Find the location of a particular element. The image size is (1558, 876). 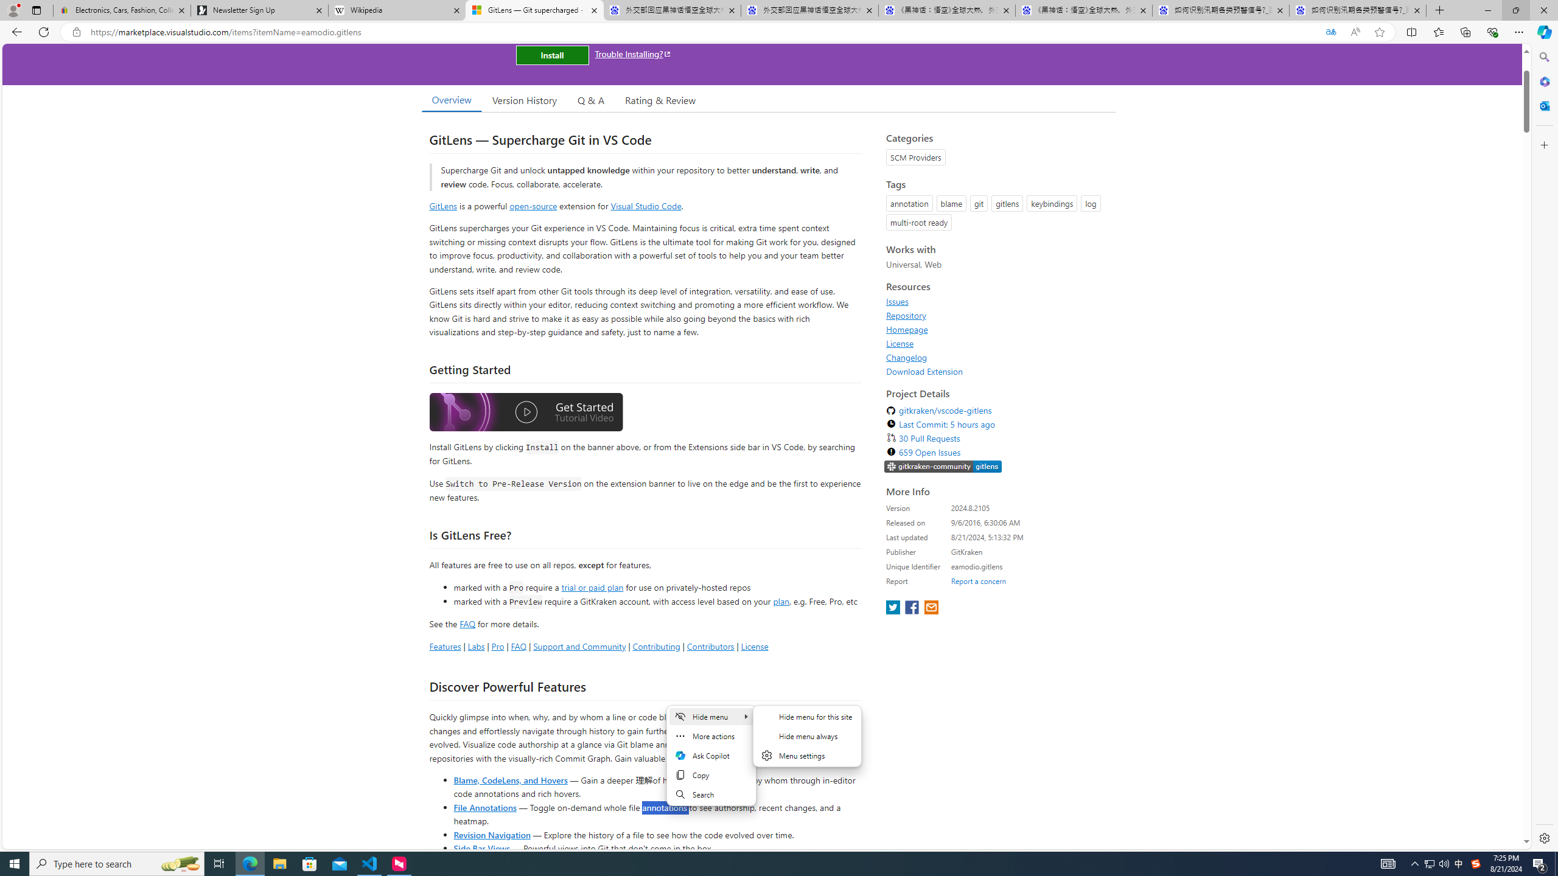

https://slack.gitkraken.com// is located at coordinates (943, 467).